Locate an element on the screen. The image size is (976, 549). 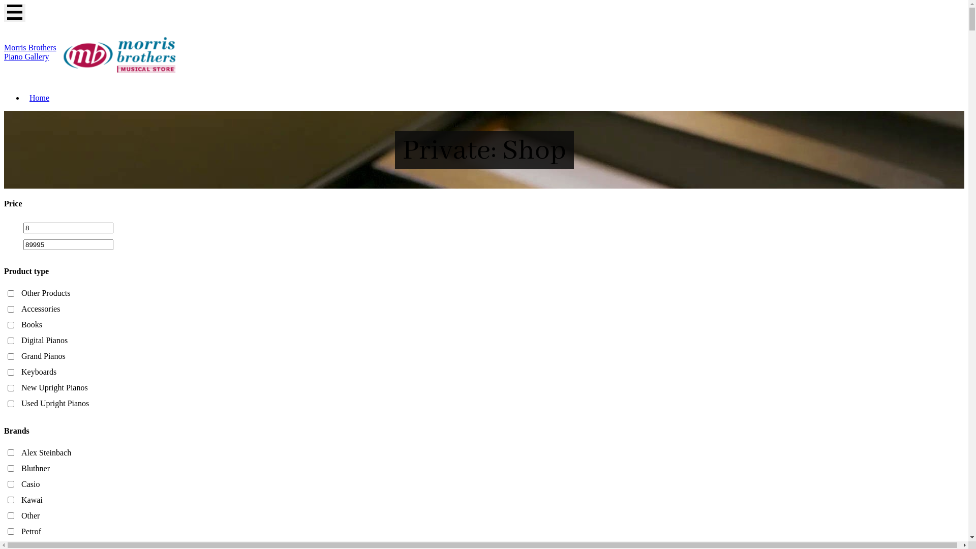
Home is located at coordinates (40, 98).